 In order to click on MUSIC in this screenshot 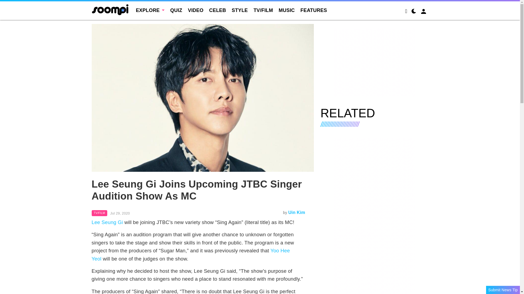, I will do `click(287, 10)`.